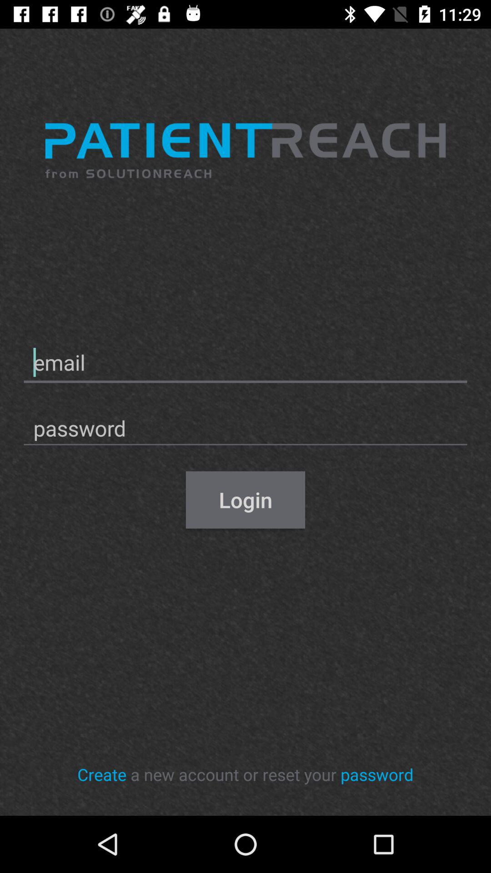 This screenshot has height=873, width=491. What do you see at coordinates (102, 774) in the screenshot?
I see `select icon to the left of the a new account item` at bounding box center [102, 774].